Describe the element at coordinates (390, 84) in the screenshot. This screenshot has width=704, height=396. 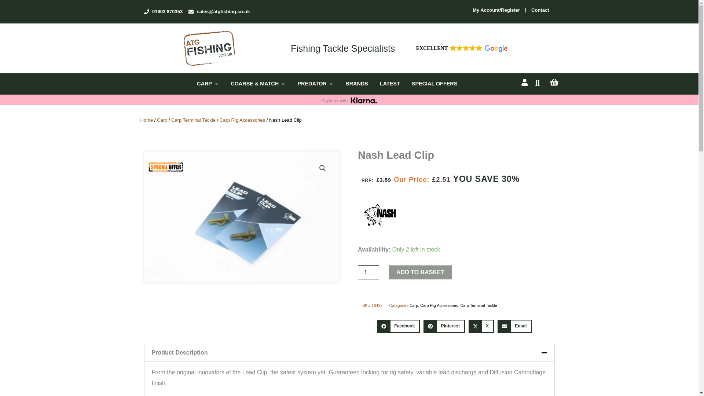
I see `LATEST` at that location.